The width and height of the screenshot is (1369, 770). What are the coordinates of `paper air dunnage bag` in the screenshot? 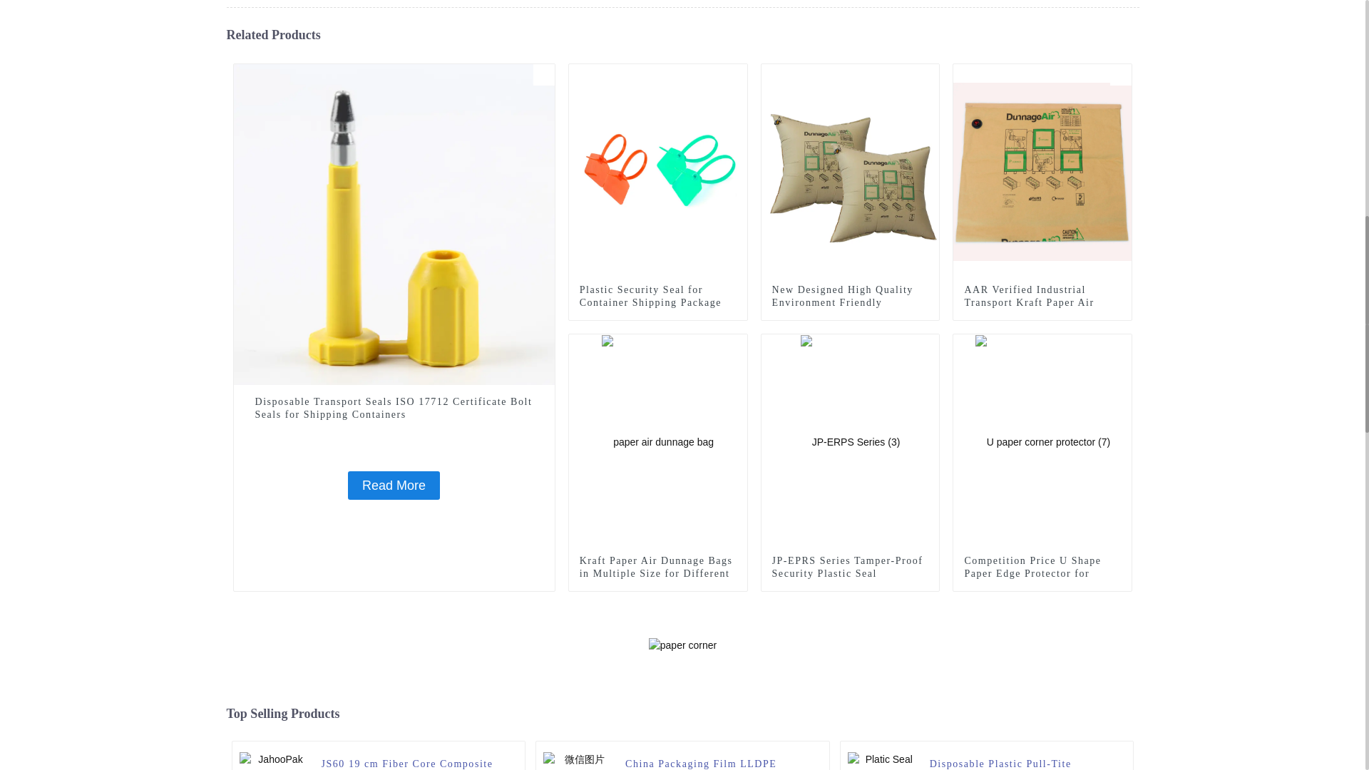 It's located at (736, 344).